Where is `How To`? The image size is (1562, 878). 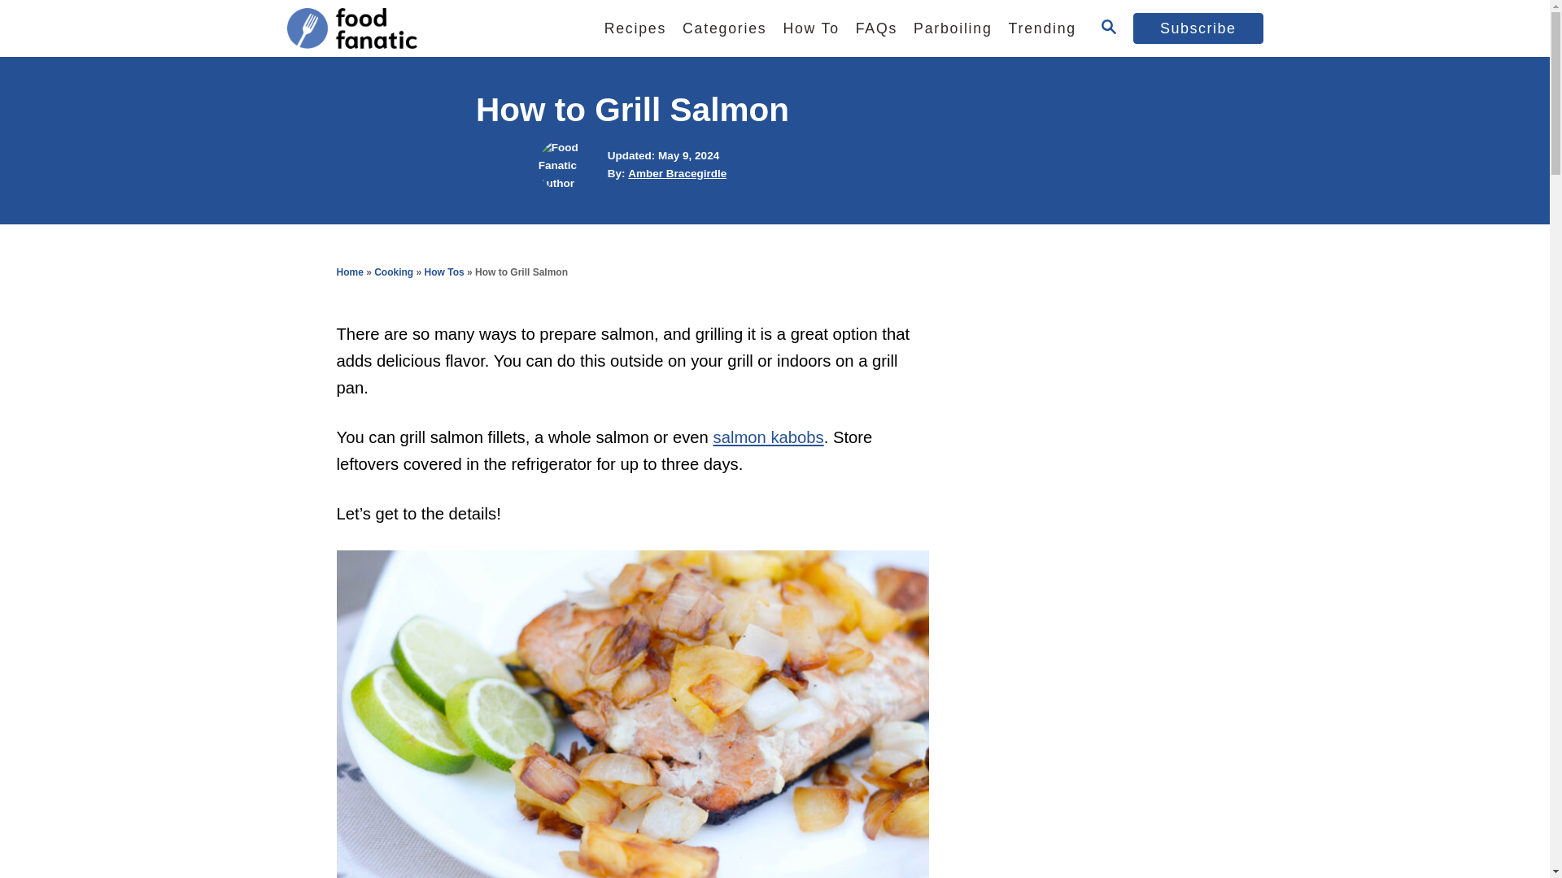 How To is located at coordinates (810, 28).